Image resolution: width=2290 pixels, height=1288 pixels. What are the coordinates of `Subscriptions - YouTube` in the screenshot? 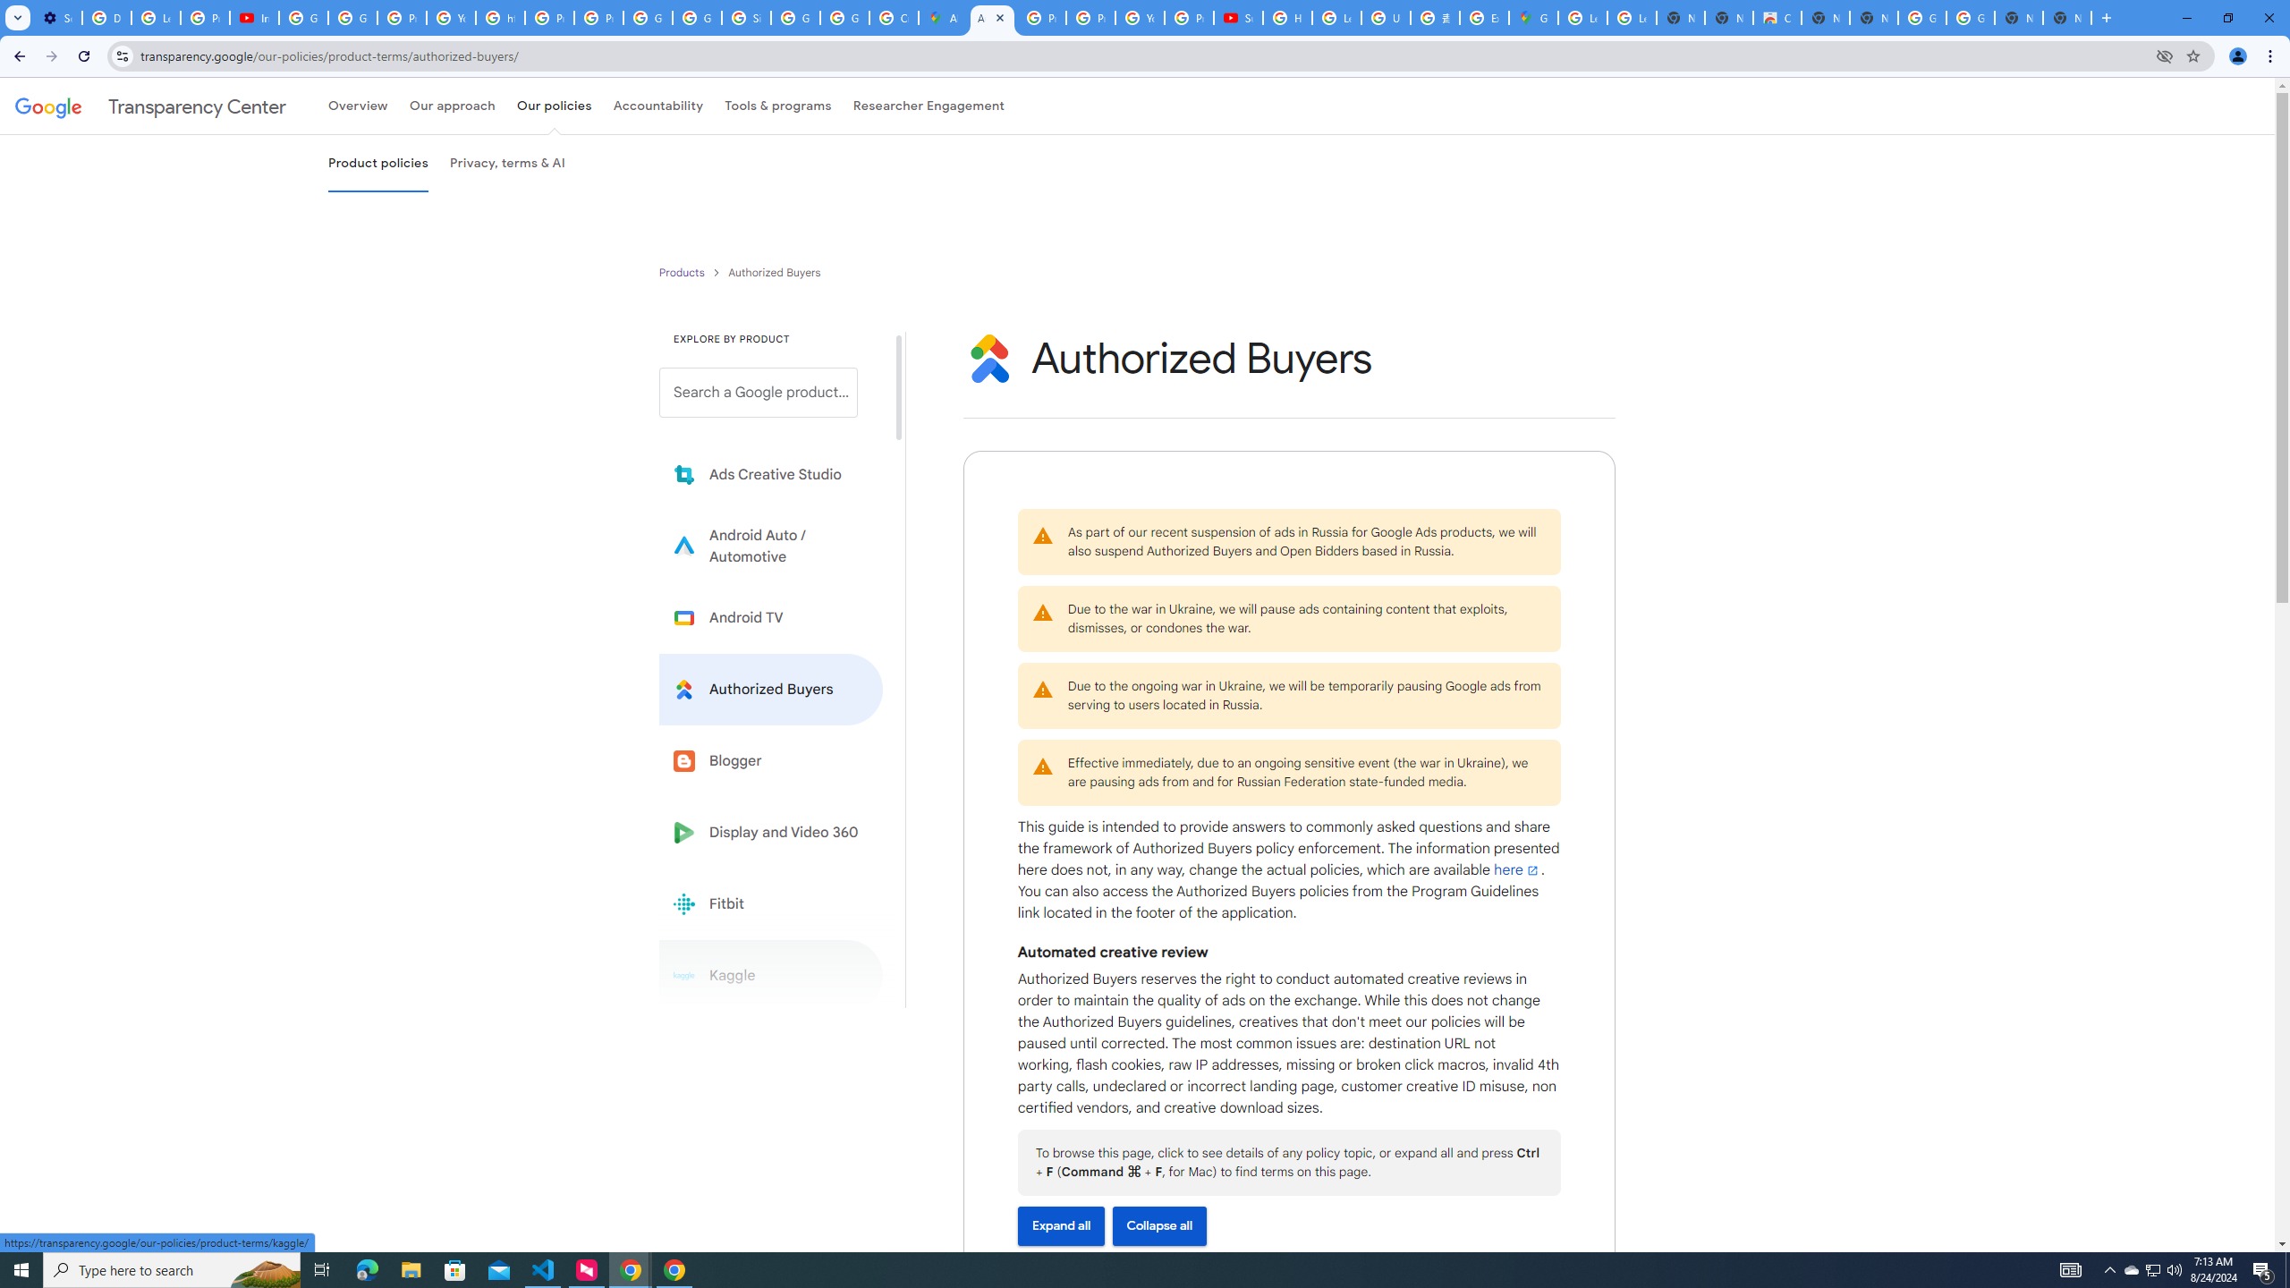 It's located at (1238, 18).